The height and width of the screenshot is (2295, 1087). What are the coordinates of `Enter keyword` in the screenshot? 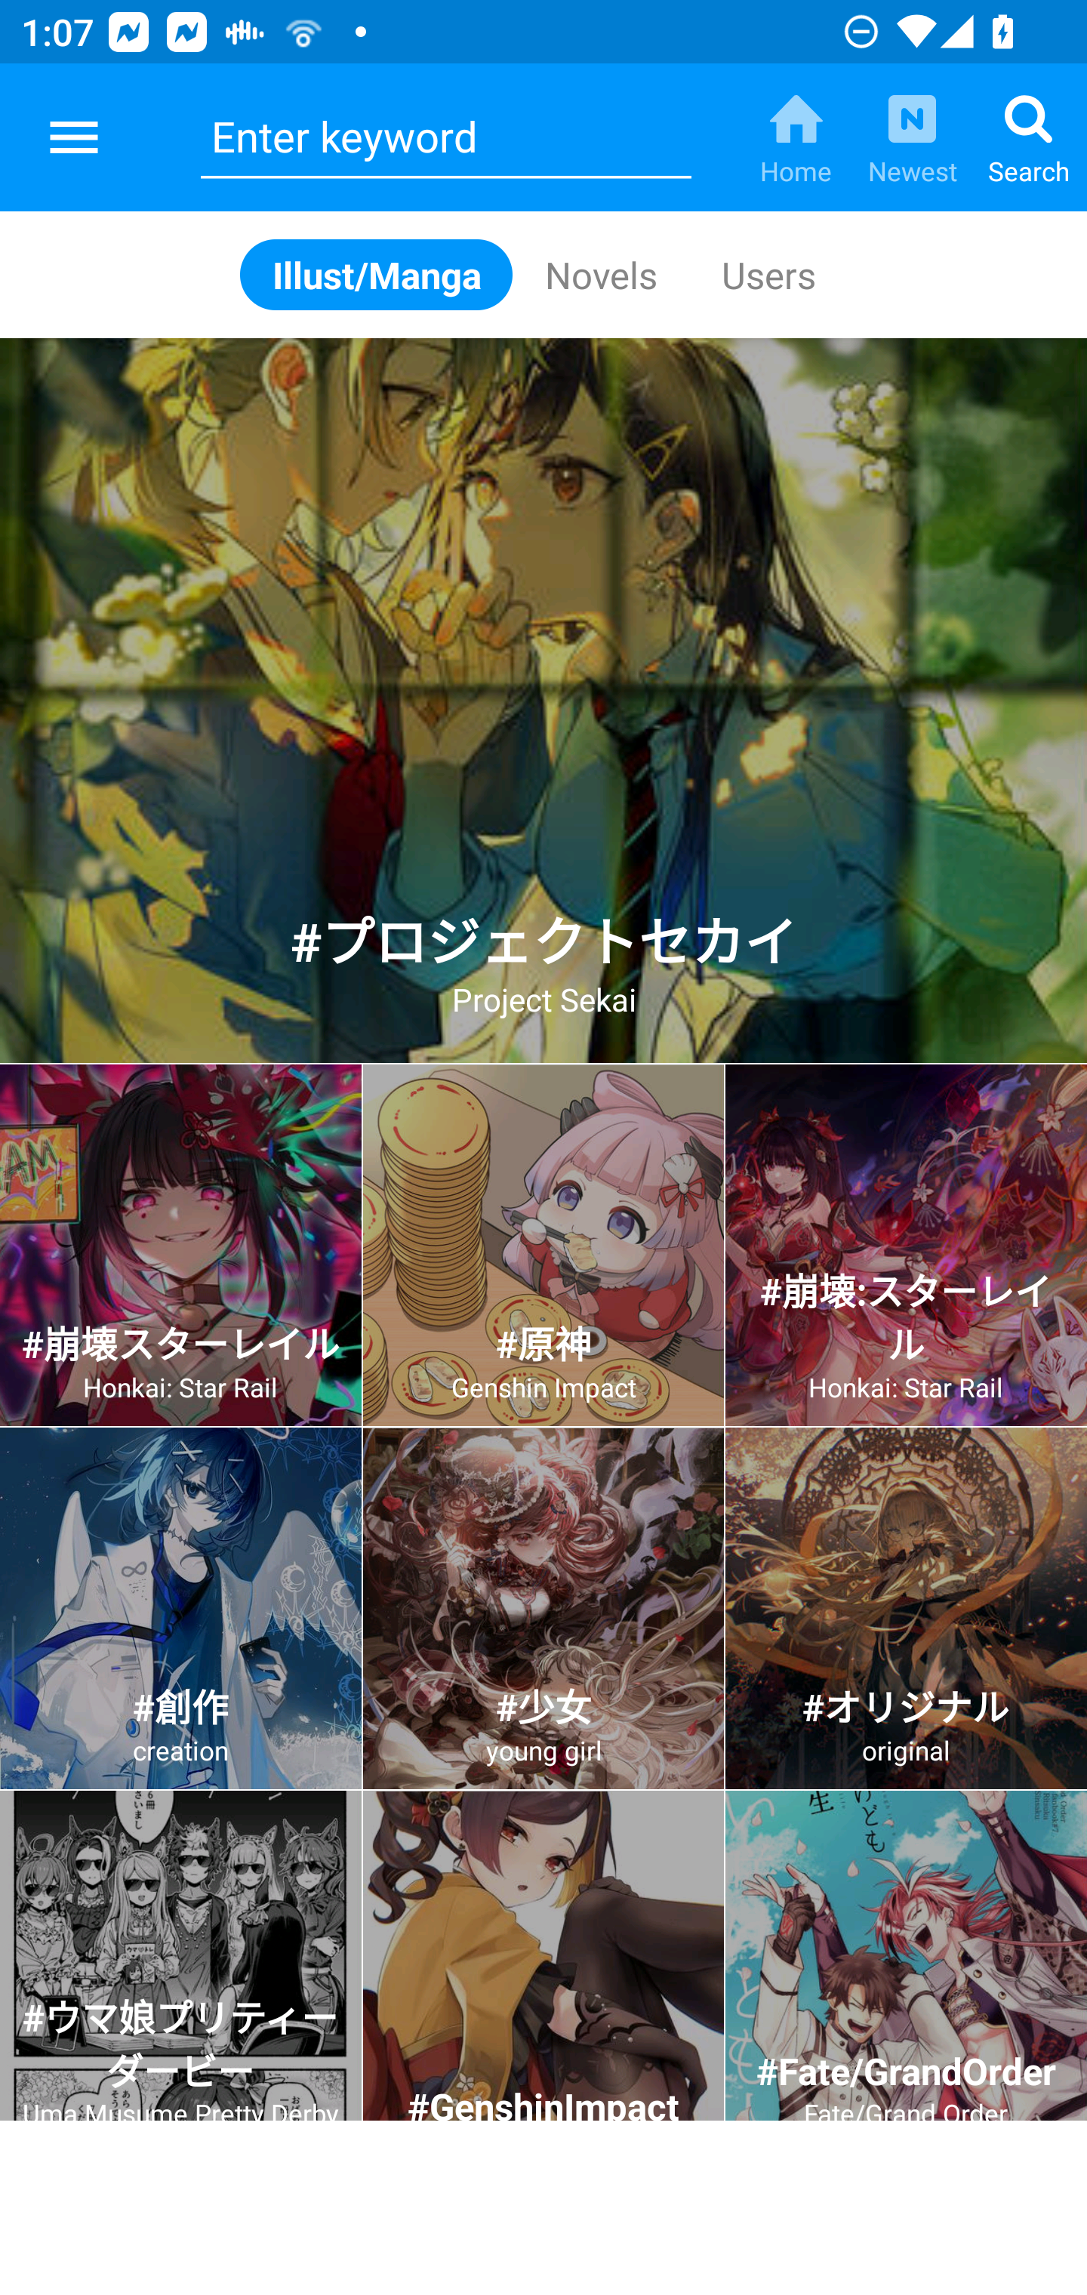 It's located at (445, 137).